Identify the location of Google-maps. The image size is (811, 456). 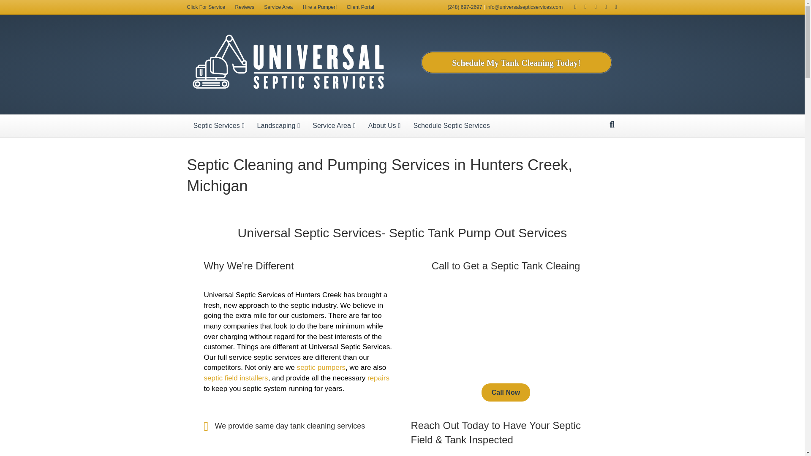
(581, 6).